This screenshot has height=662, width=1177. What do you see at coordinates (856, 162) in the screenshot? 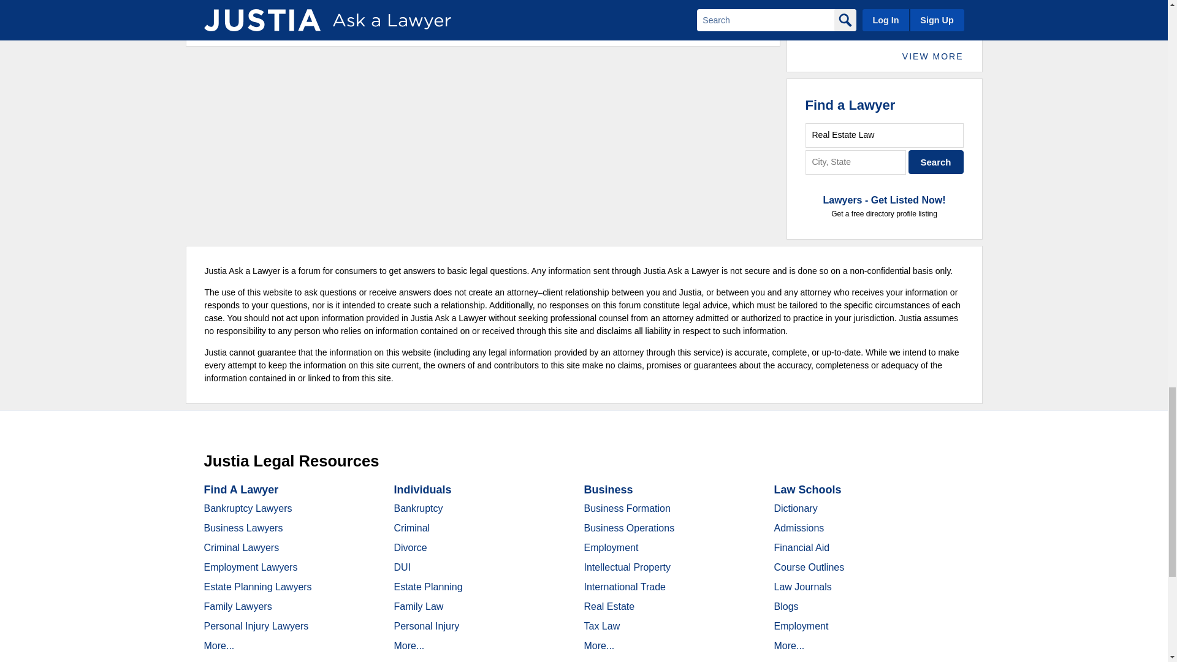
I see `City, State` at bounding box center [856, 162].